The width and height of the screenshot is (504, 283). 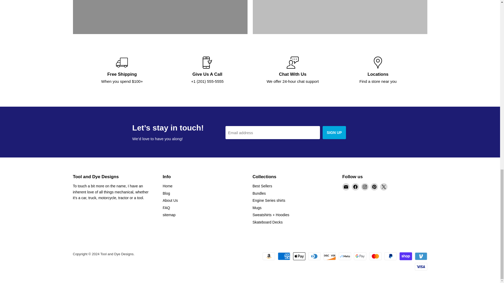 I want to click on Facebook, so click(x=355, y=187).